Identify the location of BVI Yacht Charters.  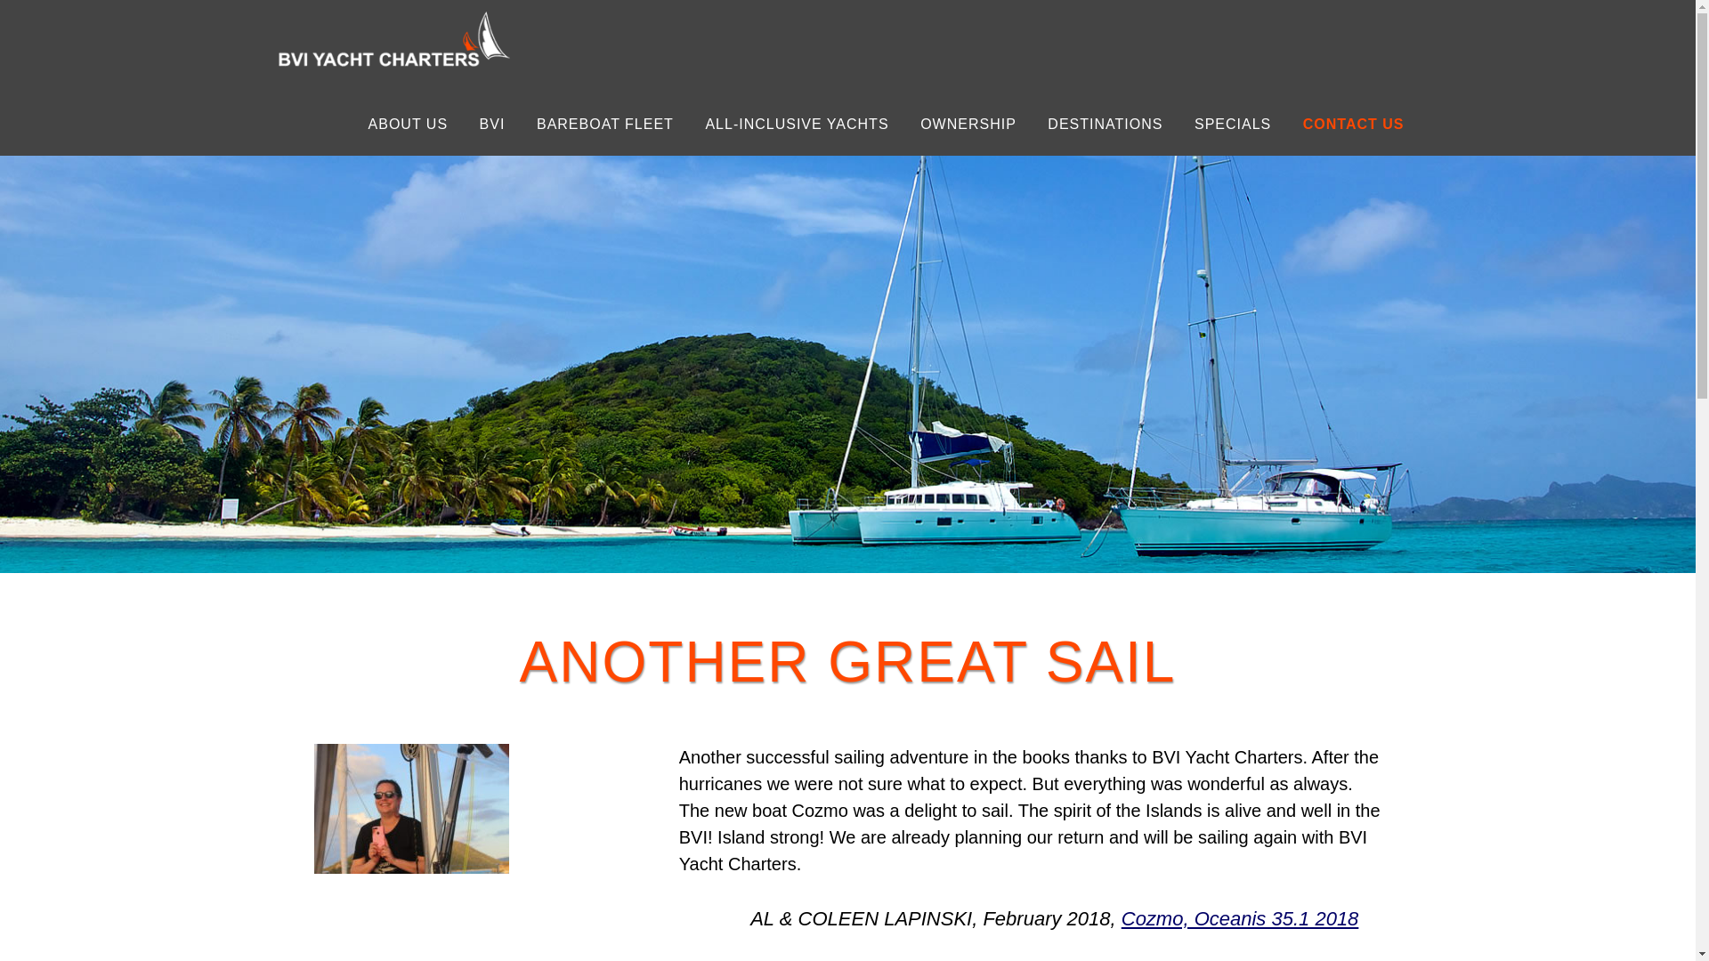
(393, 68).